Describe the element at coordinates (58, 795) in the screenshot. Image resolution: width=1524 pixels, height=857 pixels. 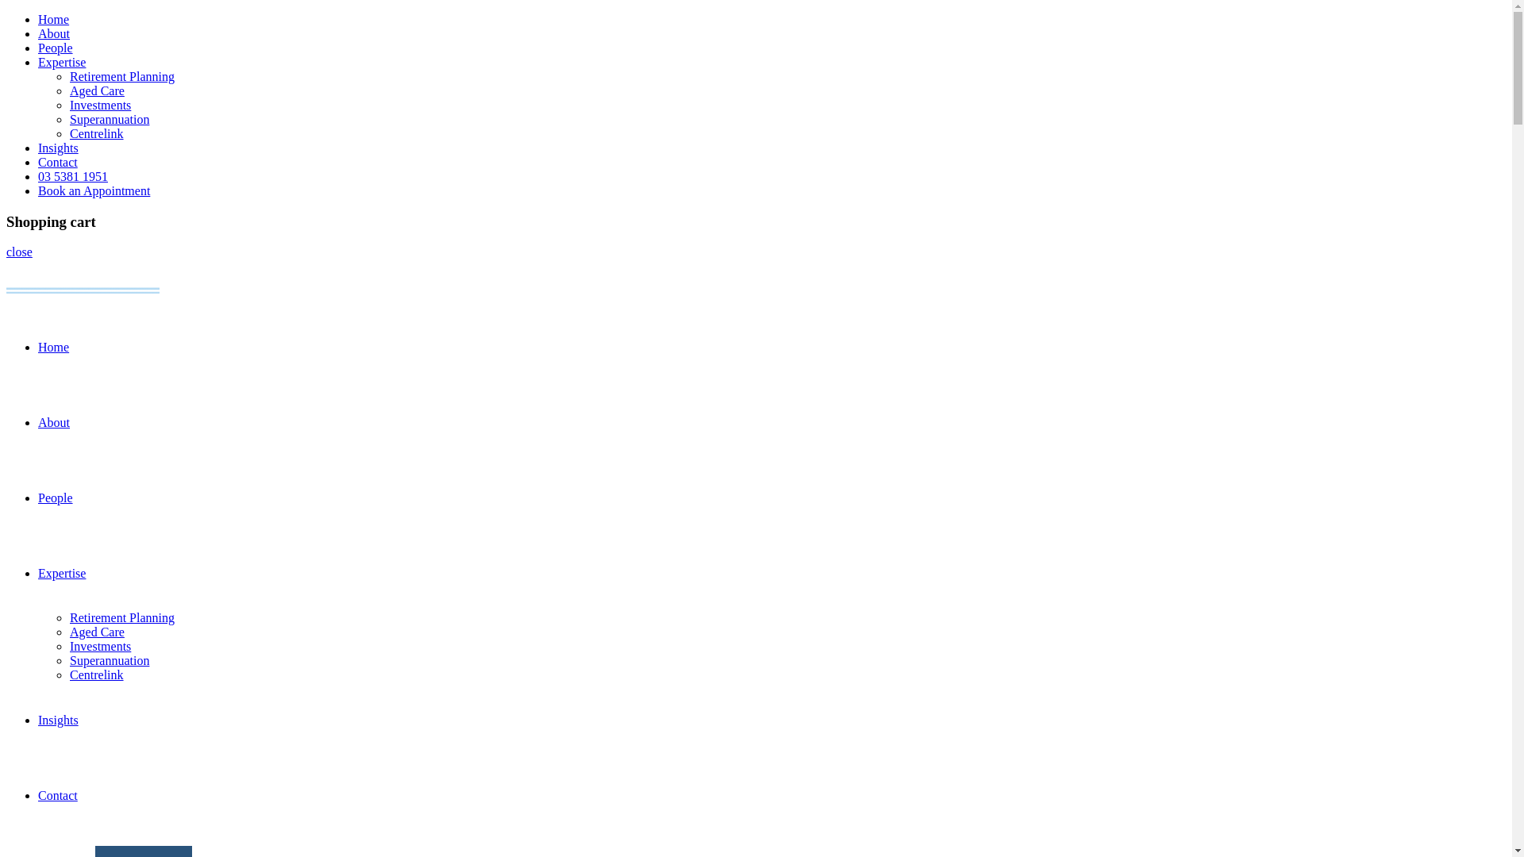
I see `Contact` at that location.